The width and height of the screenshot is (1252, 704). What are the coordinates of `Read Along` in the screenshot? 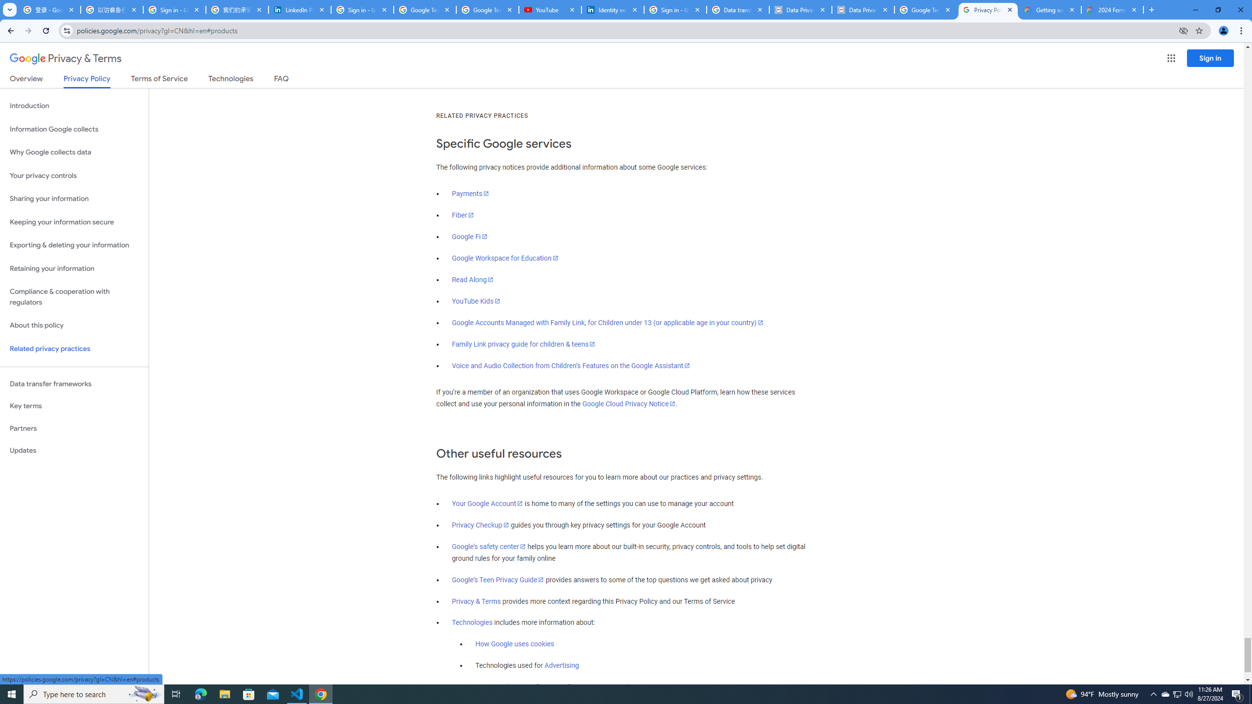 It's located at (473, 280).